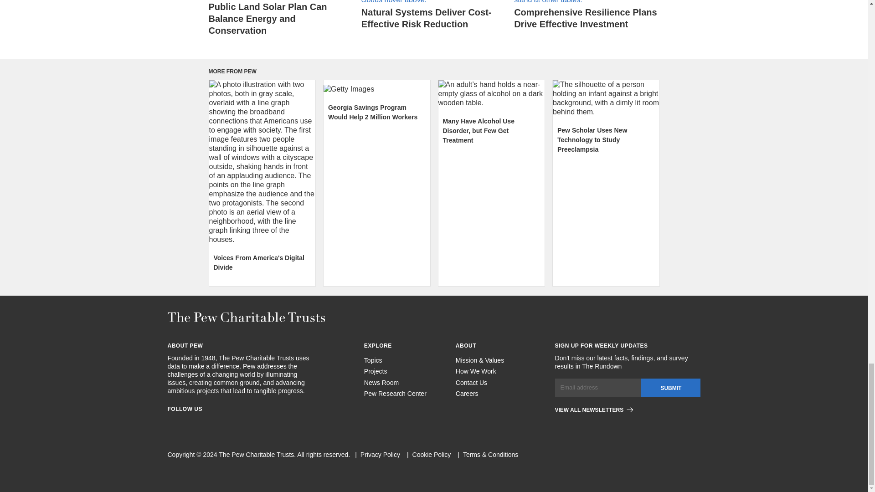 The width and height of the screenshot is (875, 492). I want to click on Instagram, so click(188, 423).